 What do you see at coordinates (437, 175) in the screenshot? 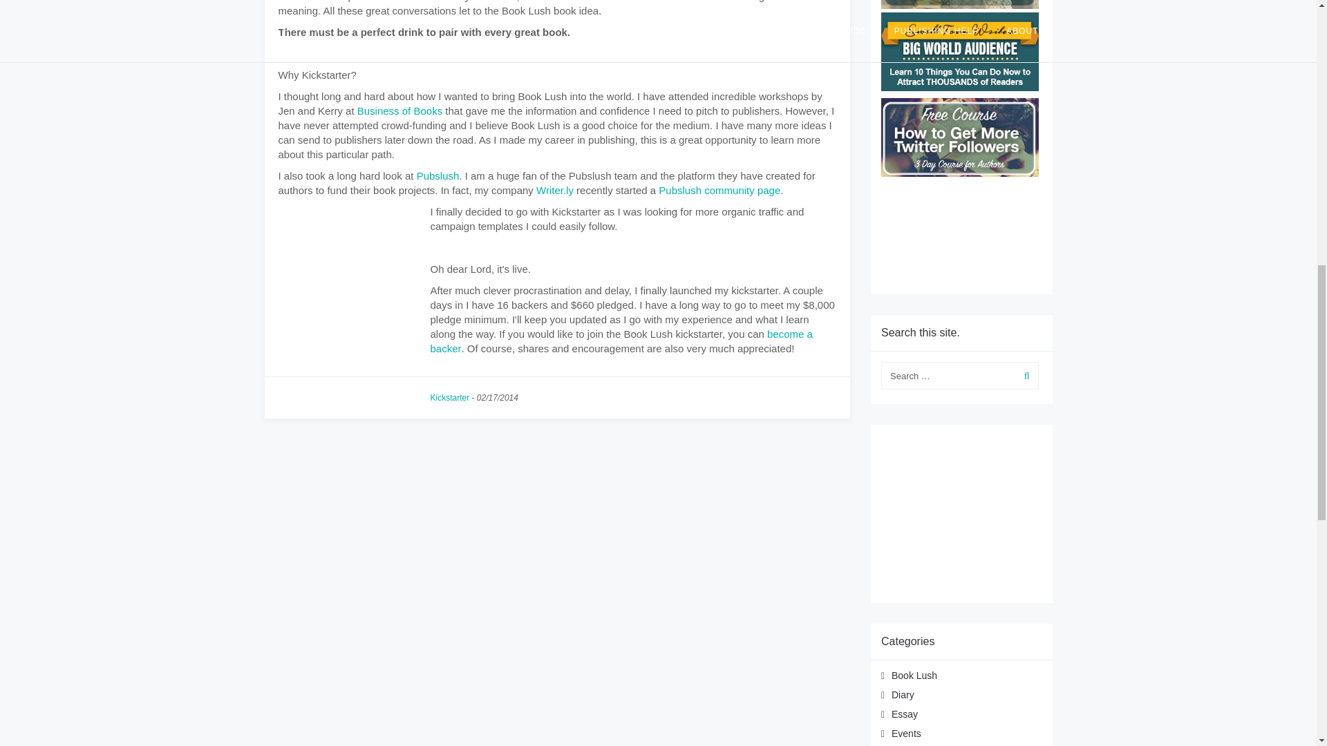
I see `Pubslush` at bounding box center [437, 175].